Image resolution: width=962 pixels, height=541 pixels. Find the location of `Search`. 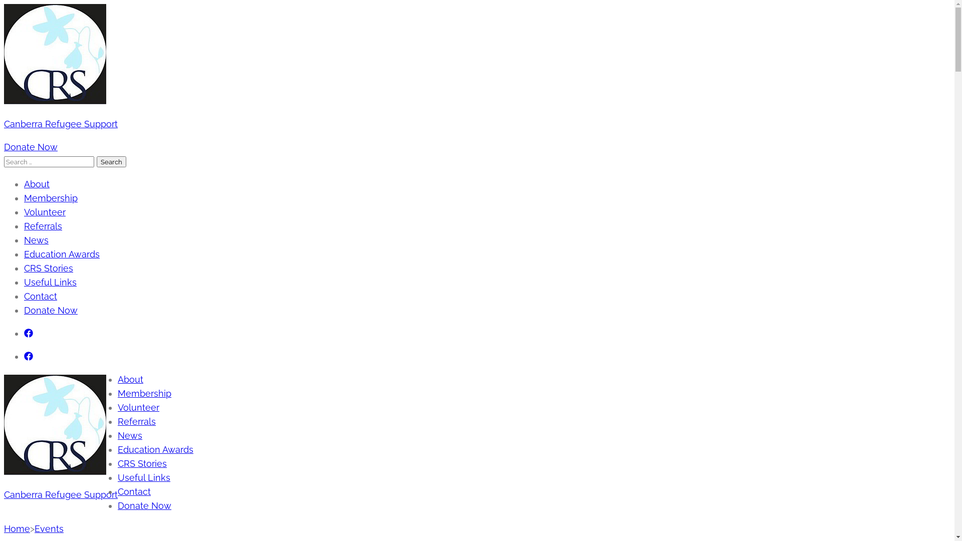

Search is located at coordinates (111, 161).